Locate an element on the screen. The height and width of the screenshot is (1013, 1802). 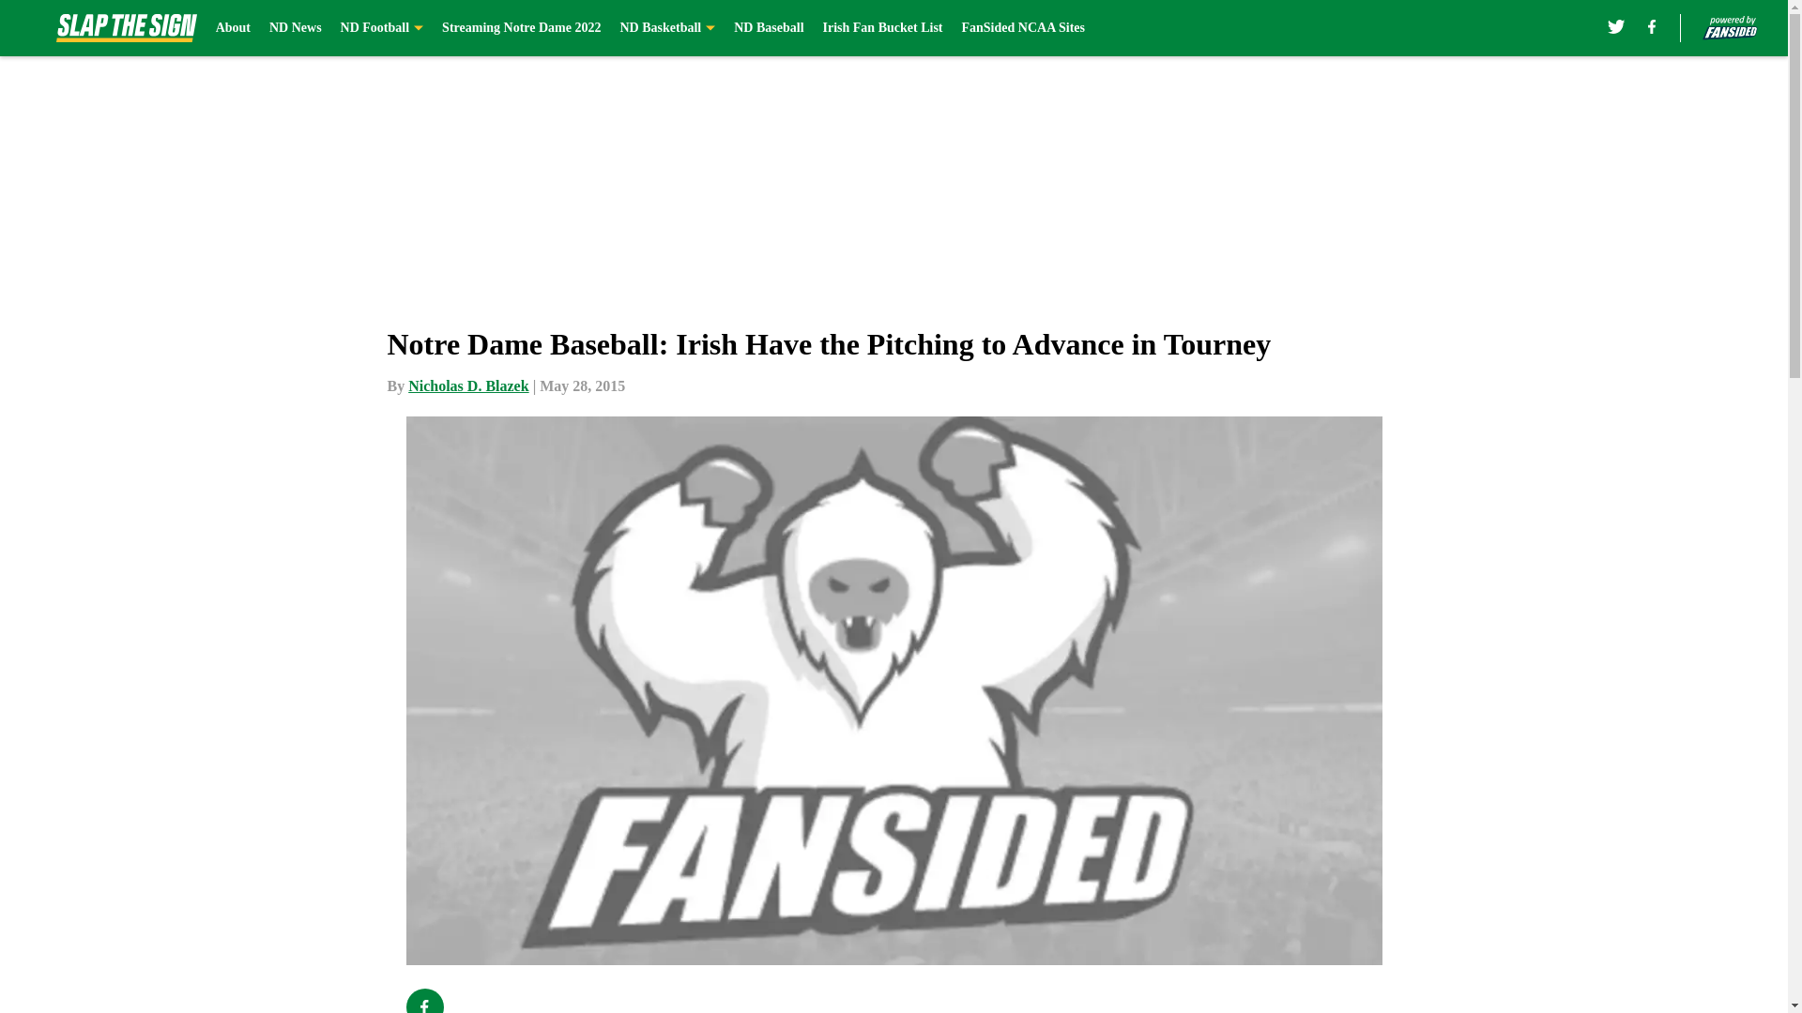
ND Baseball is located at coordinates (768, 28).